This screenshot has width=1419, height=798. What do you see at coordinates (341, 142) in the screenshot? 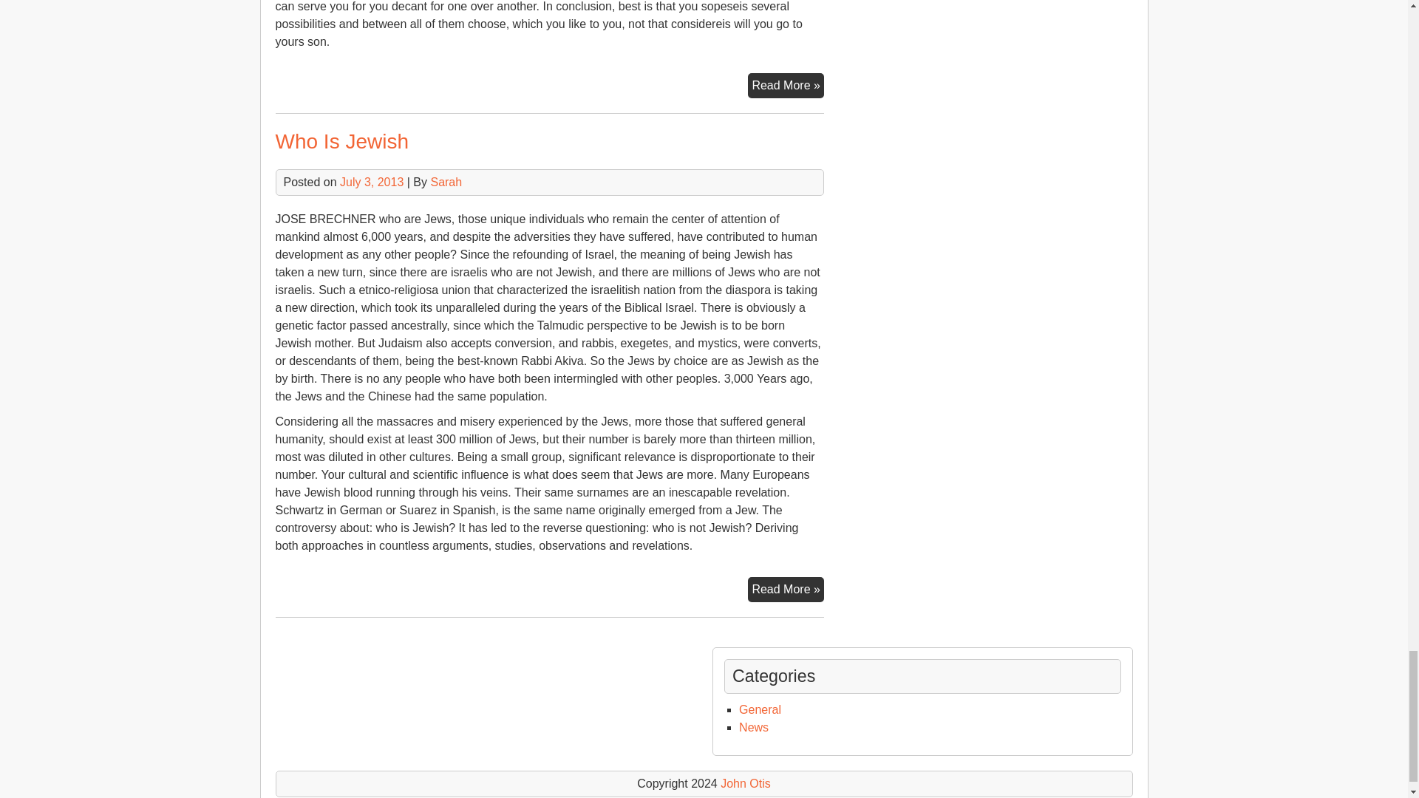
I see `Who Is Jewish` at bounding box center [341, 142].